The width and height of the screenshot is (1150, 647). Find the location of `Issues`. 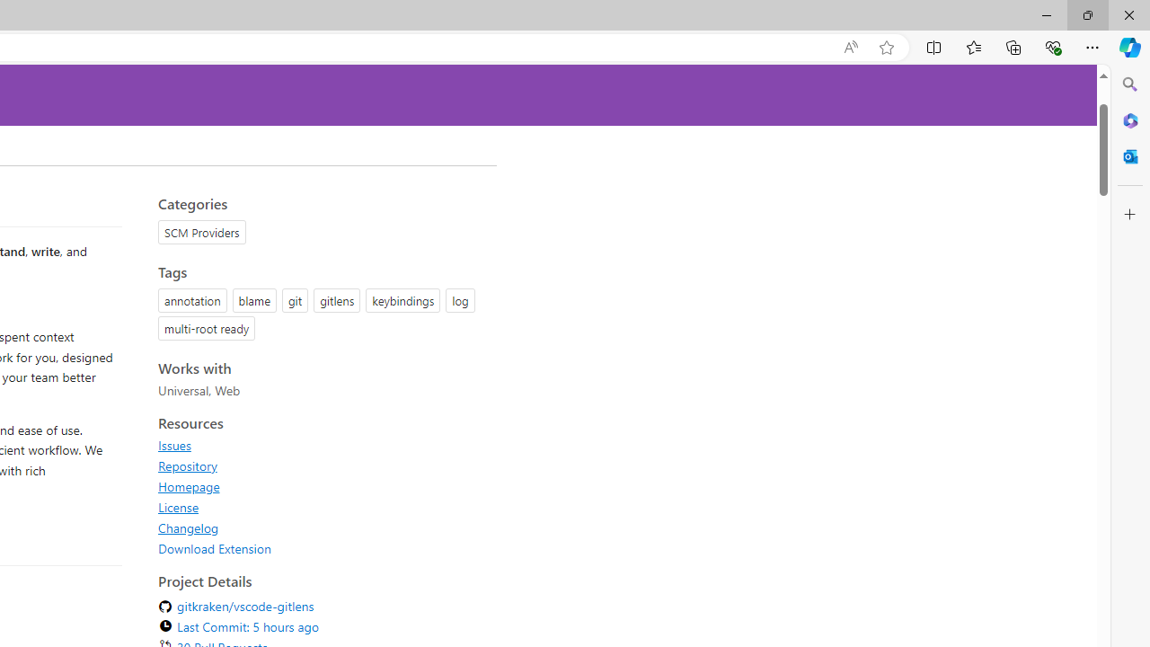

Issues is located at coordinates (174, 445).